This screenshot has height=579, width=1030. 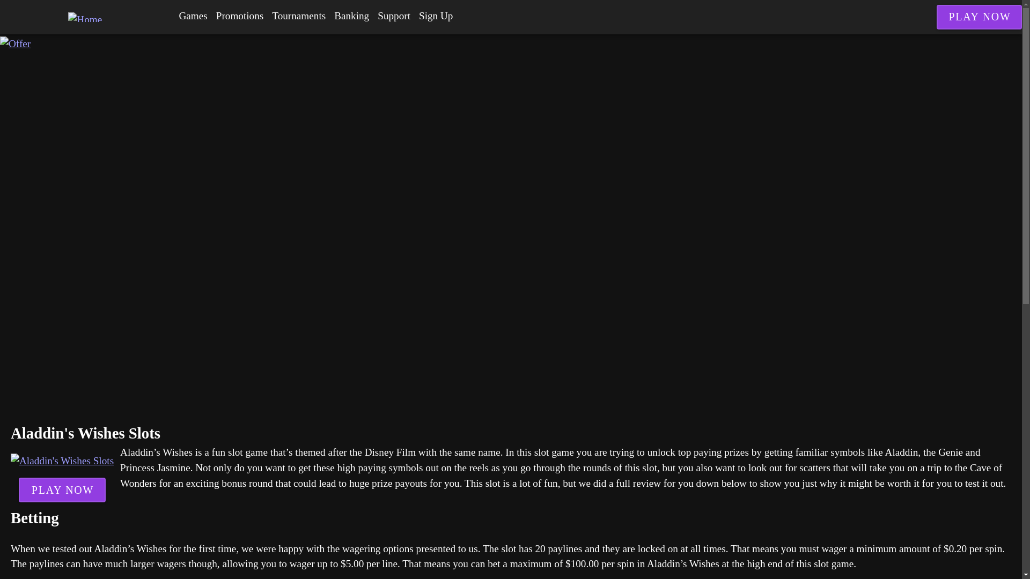 I want to click on Support, so click(x=394, y=16).